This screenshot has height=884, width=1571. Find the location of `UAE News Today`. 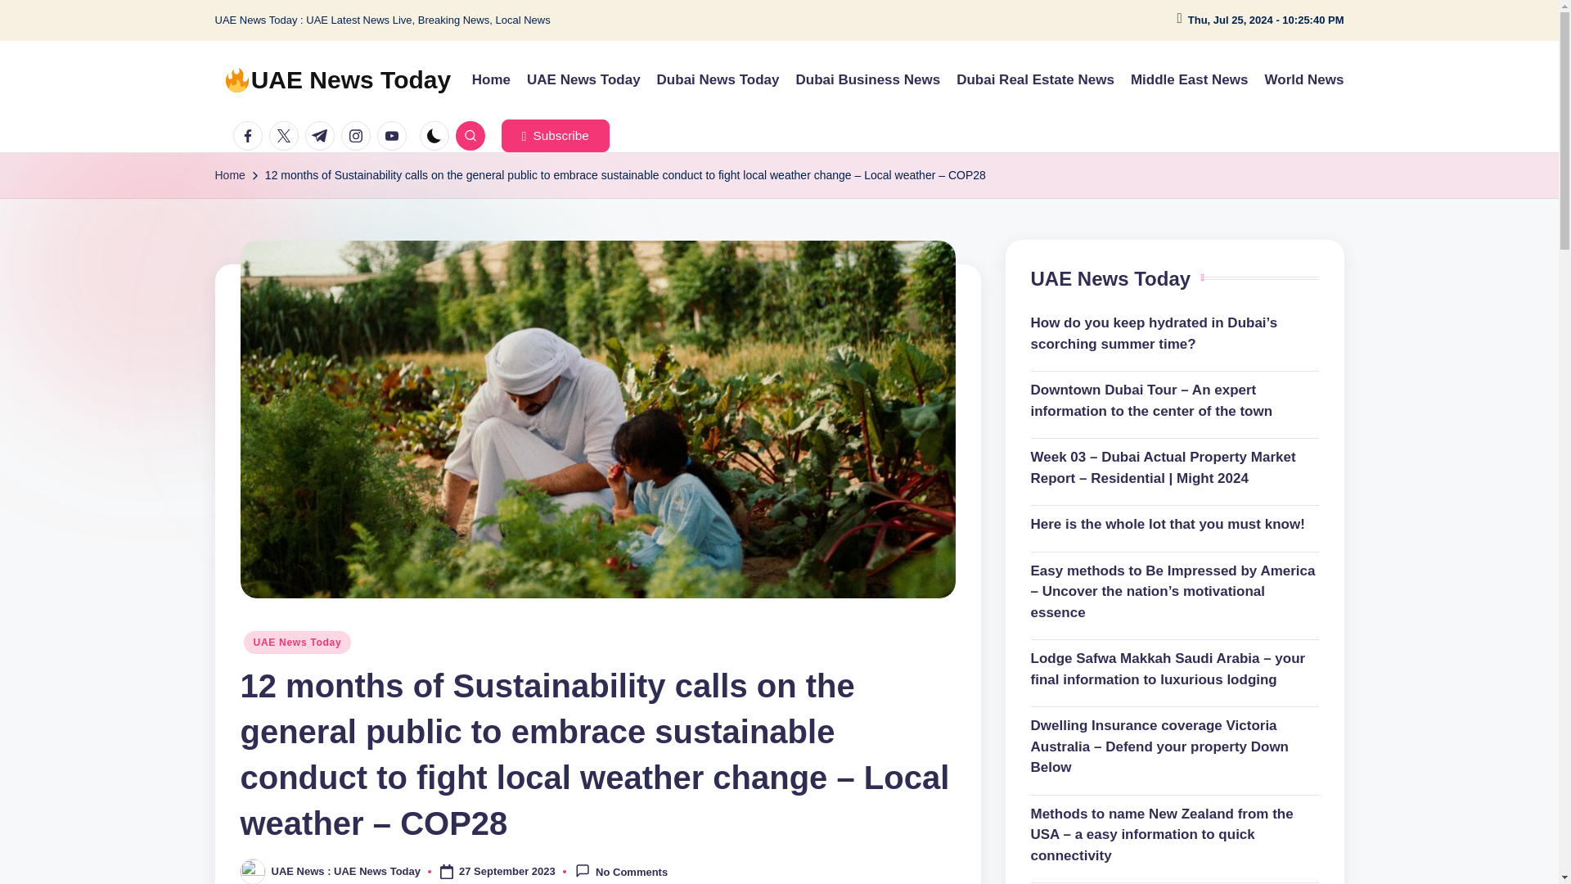

UAE News Today is located at coordinates (298, 642).